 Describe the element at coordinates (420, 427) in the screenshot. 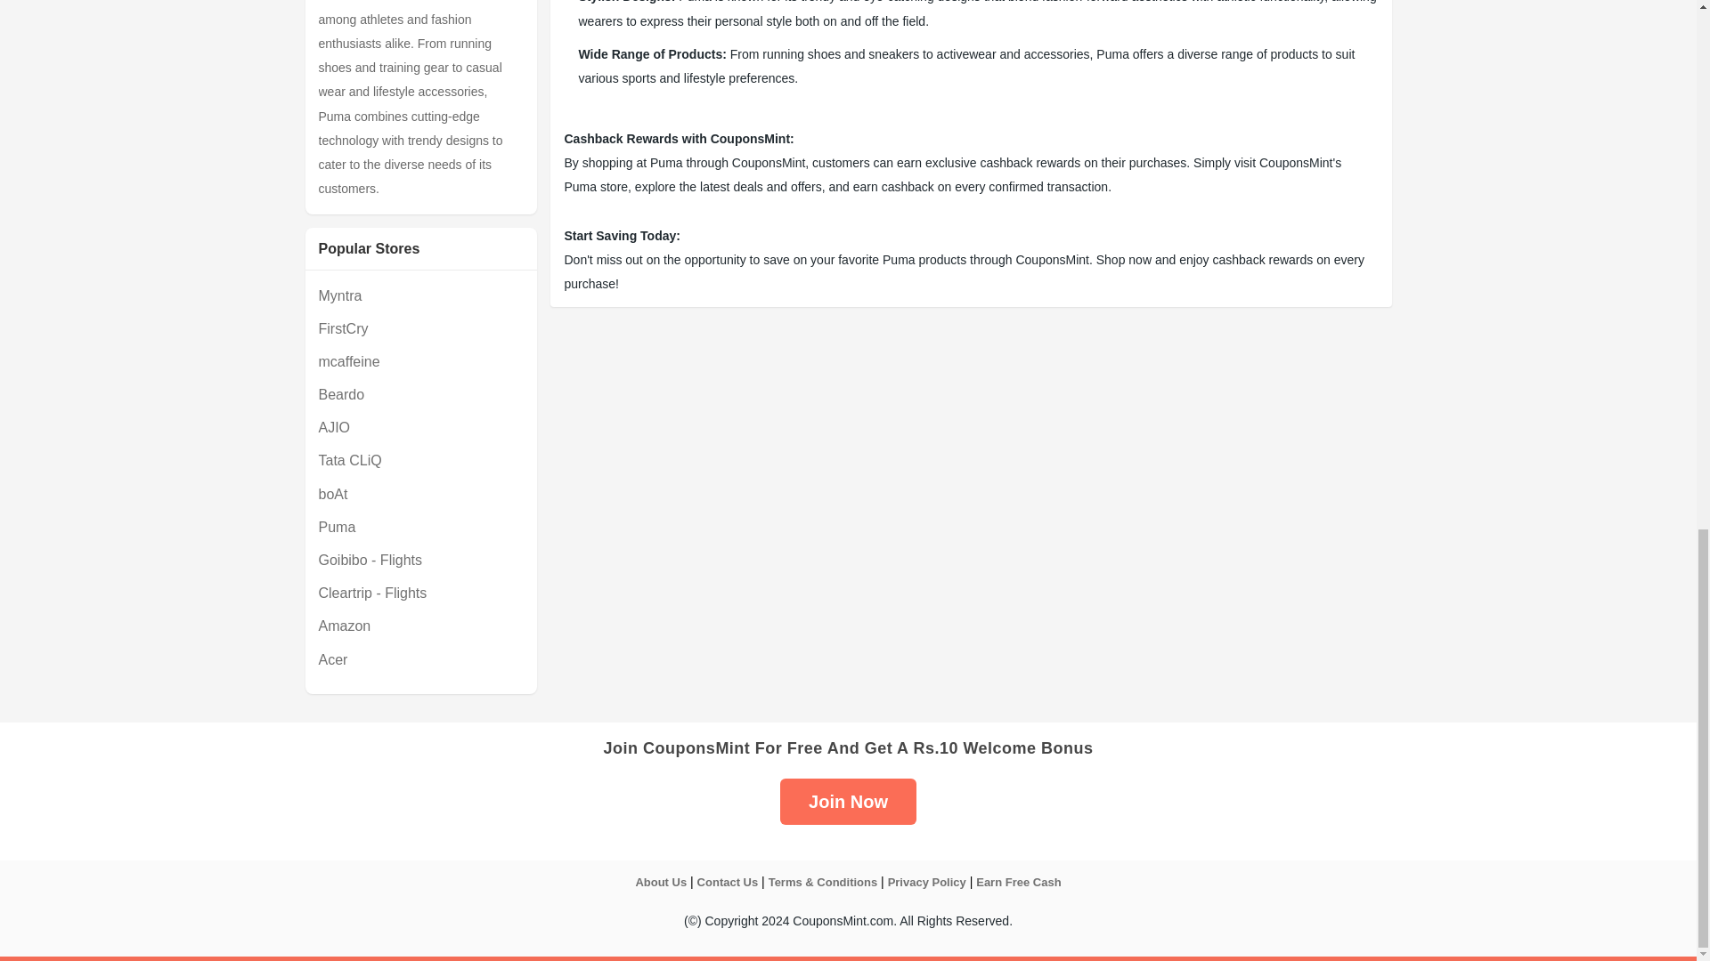

I see `AJIO` at that location.